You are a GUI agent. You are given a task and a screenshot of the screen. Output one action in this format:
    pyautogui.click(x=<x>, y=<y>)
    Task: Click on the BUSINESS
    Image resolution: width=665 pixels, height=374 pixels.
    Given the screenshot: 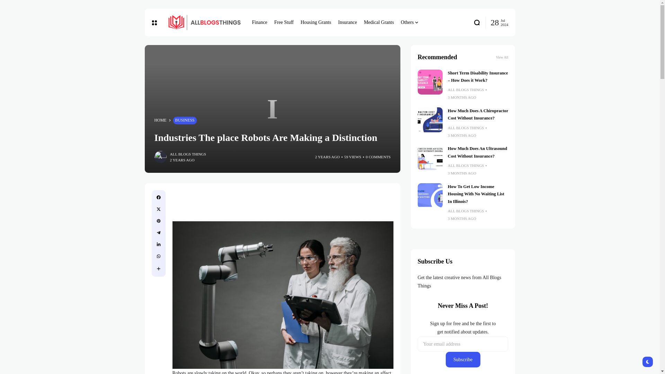 What is the action you would take?
    pyautogui.click(x=185, y=120)
    